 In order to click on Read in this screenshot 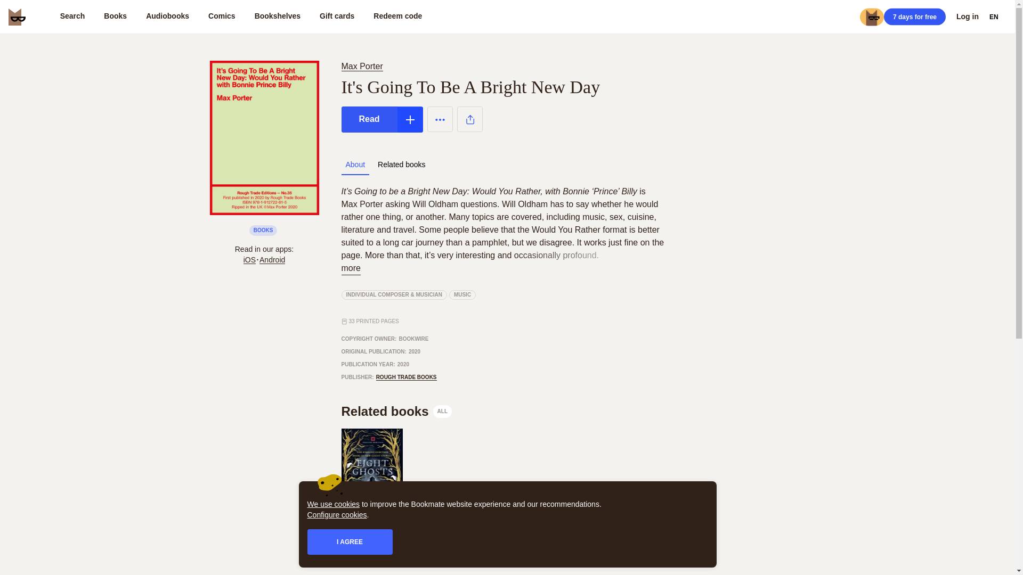, I will do `click(507, 490)`.